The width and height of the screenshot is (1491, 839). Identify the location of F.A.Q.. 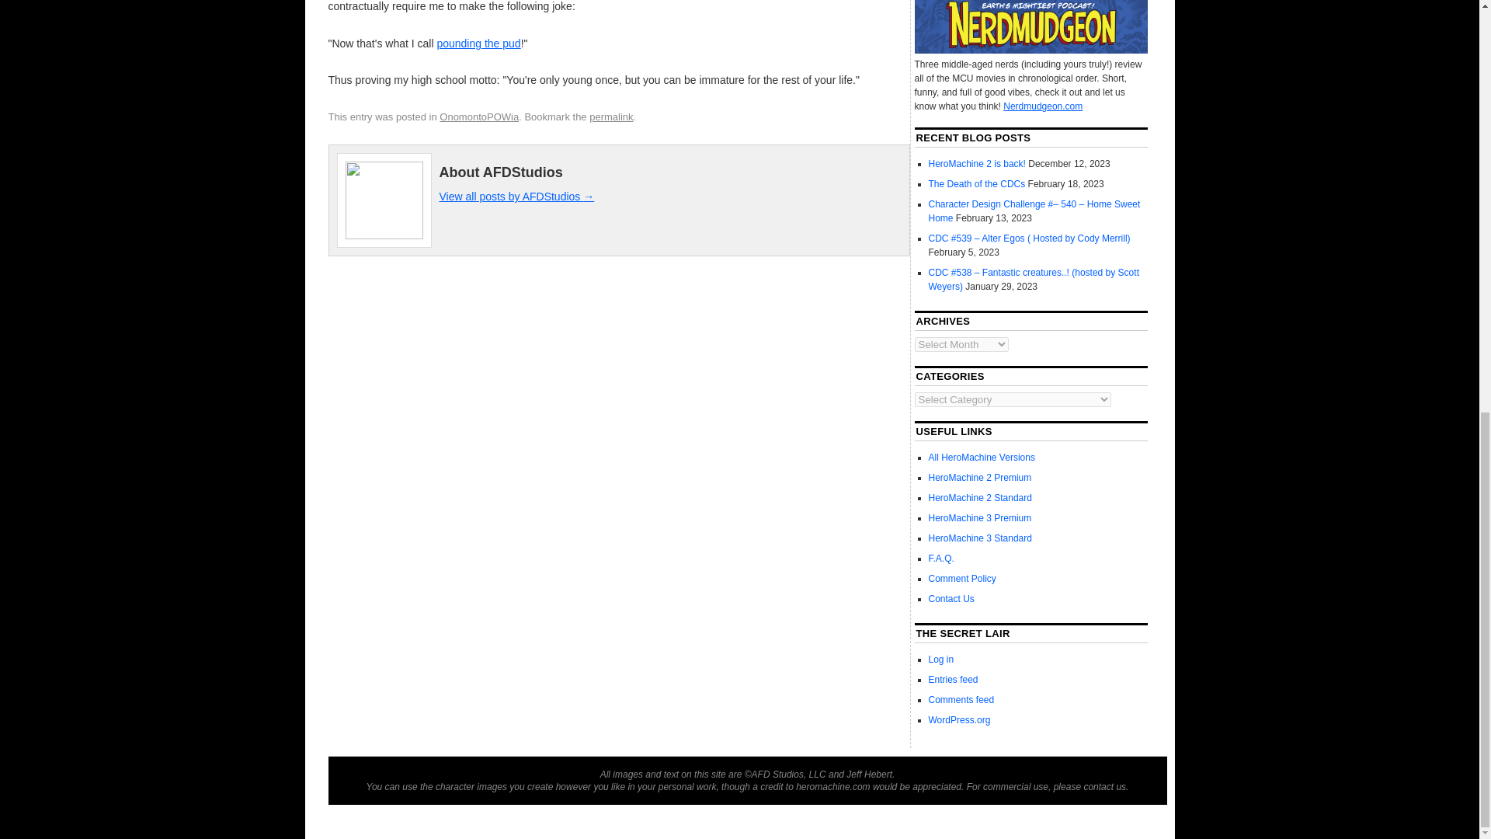
(941, 558).